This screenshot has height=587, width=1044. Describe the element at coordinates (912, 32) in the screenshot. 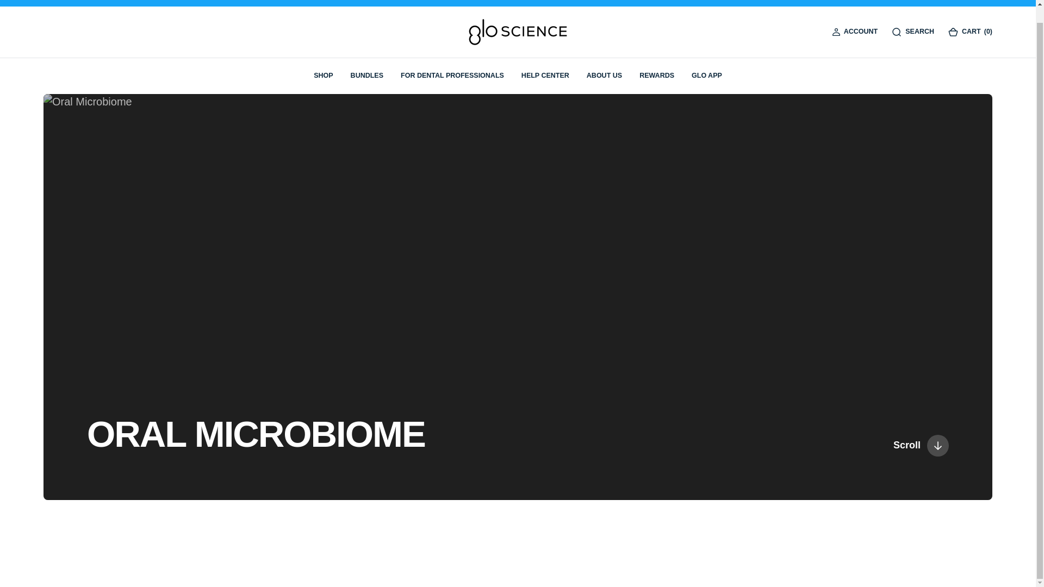

I see `Search` at that location.